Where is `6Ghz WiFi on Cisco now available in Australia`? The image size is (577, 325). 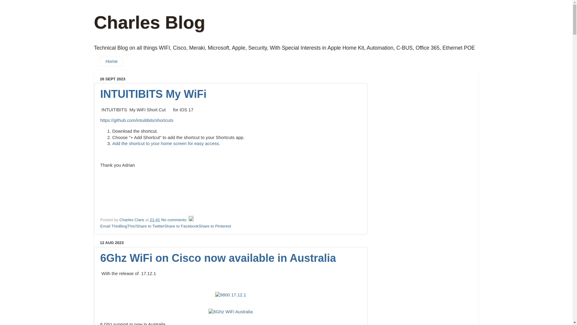
6Ghz WiFi on Cisco now available in Australia is located at coordinates (218, 258).